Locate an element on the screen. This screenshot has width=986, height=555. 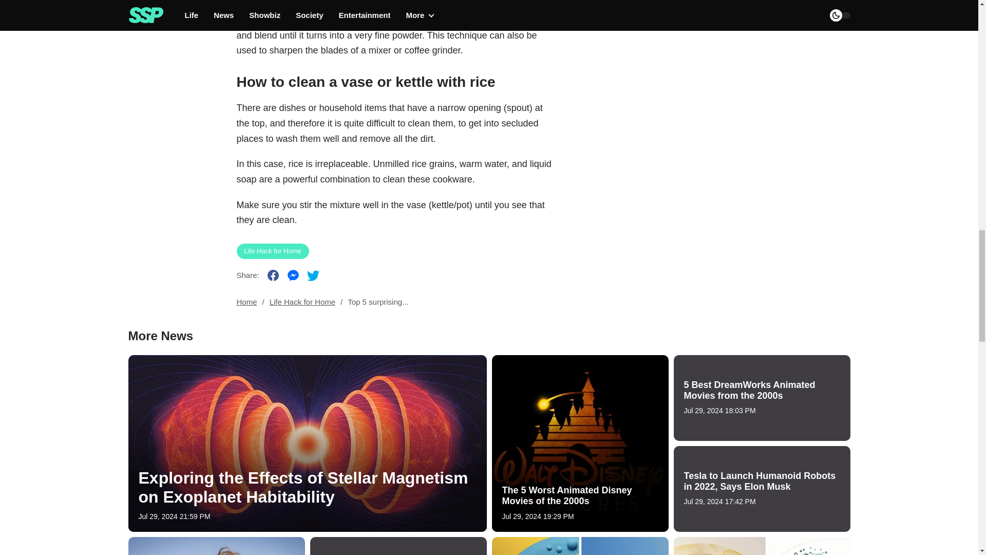
Life Hack for Home is located at coordinates (302, 302).